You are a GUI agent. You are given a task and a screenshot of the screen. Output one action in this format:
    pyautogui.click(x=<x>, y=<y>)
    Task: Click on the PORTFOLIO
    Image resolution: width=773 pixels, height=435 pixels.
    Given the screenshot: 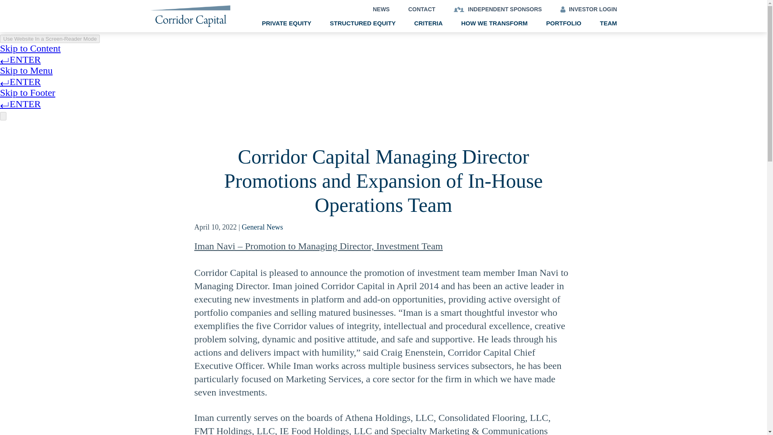 What is the action you would take?
    pyautogui.click(x=563, y=23)
    